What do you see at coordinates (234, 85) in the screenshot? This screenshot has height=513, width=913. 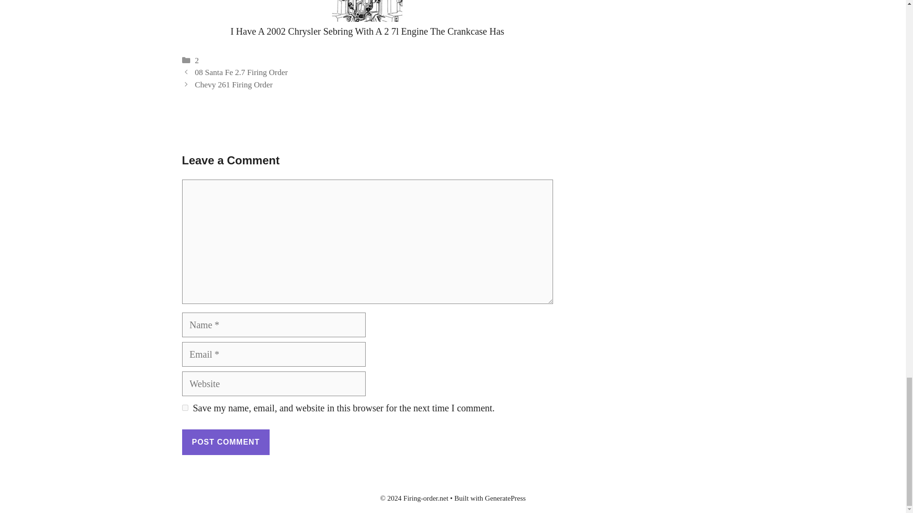 I see `Chevy 261 Firing Order` at bounding box center [234, 85].